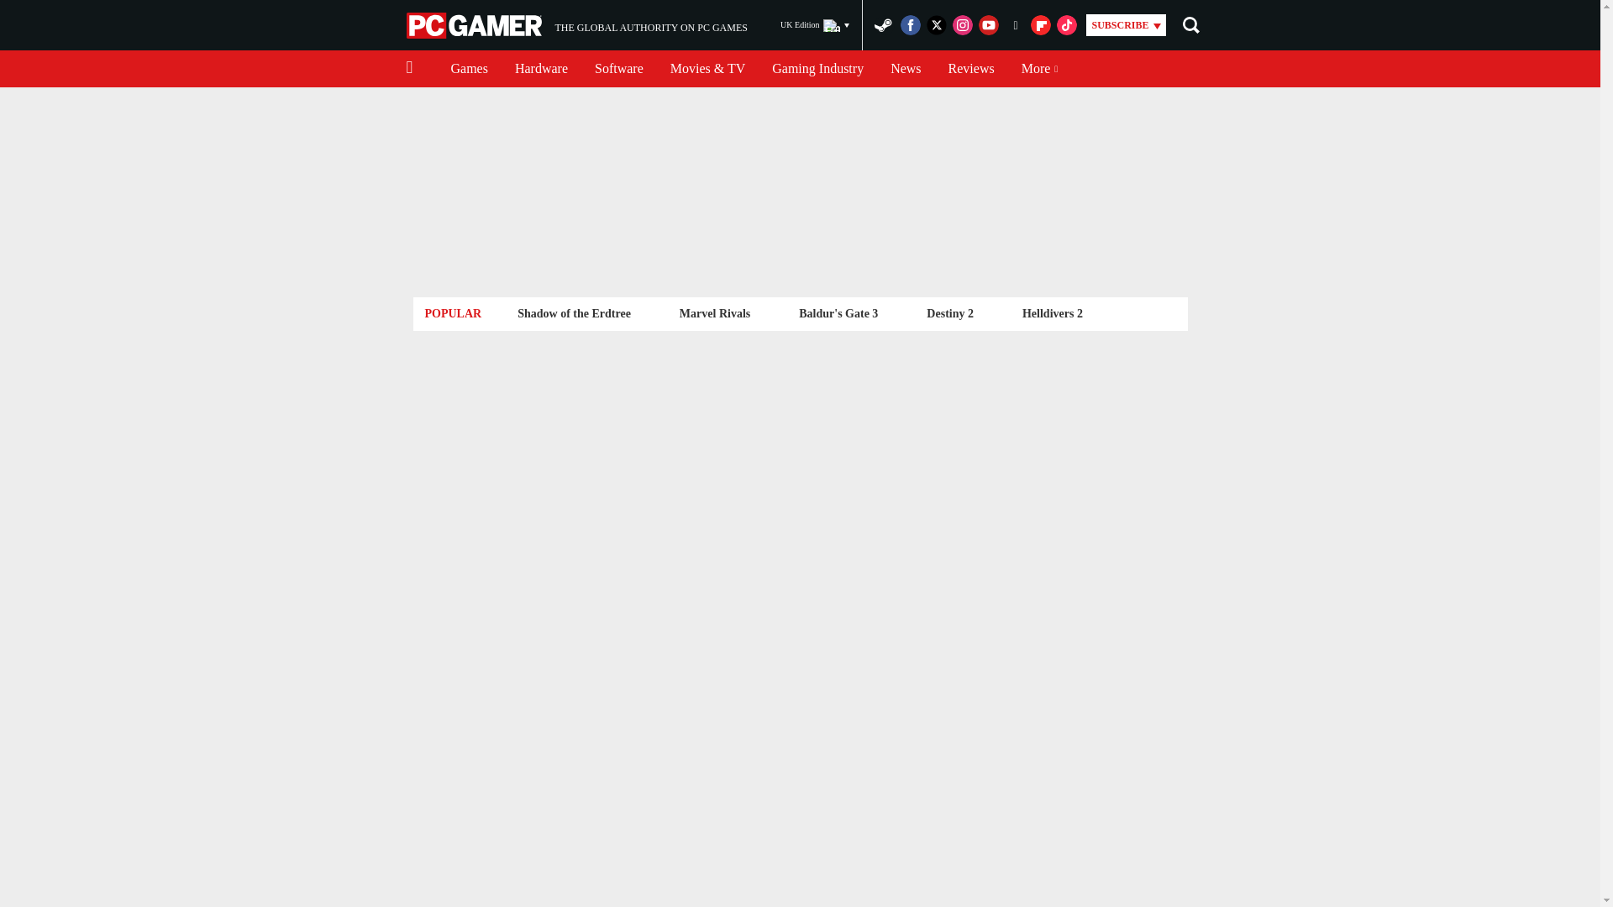  I want to click on Shadow of the Erdtree, so click(469, 69).